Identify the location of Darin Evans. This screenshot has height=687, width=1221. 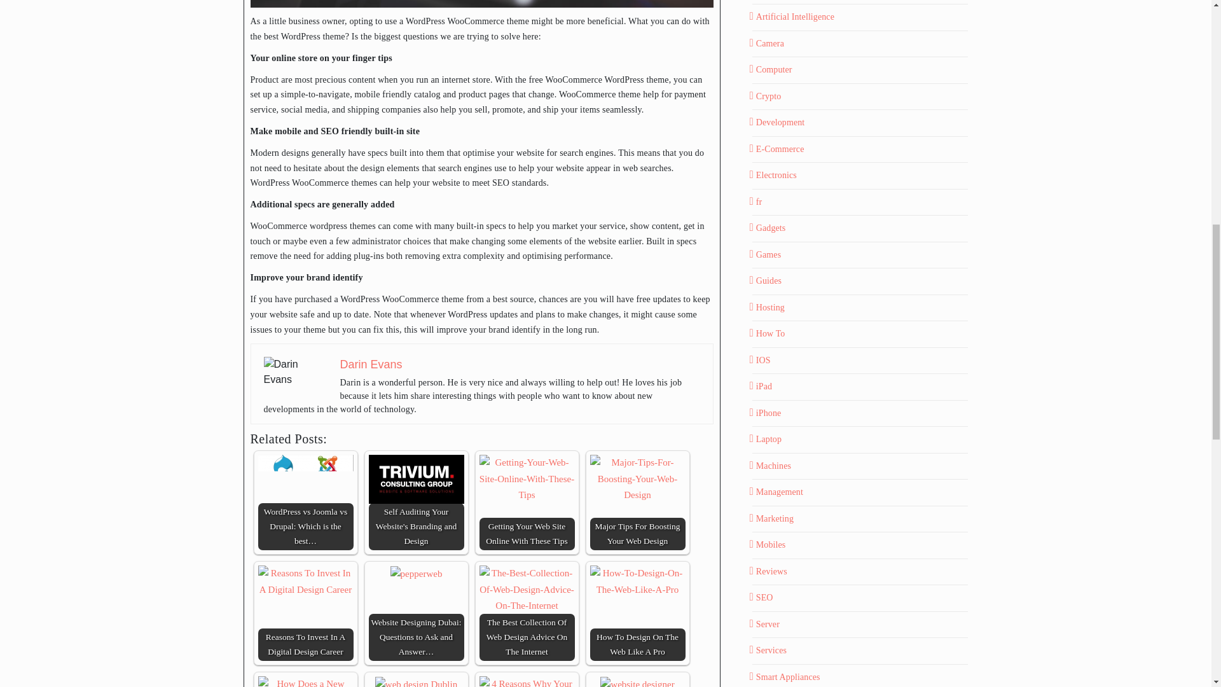
(295, 371).